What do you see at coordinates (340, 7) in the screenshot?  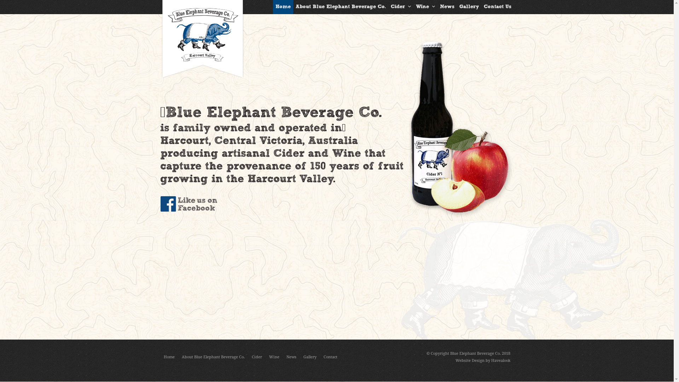 I see `About Blue Elephant Beverage Co.` at bounding box center [340, 7].